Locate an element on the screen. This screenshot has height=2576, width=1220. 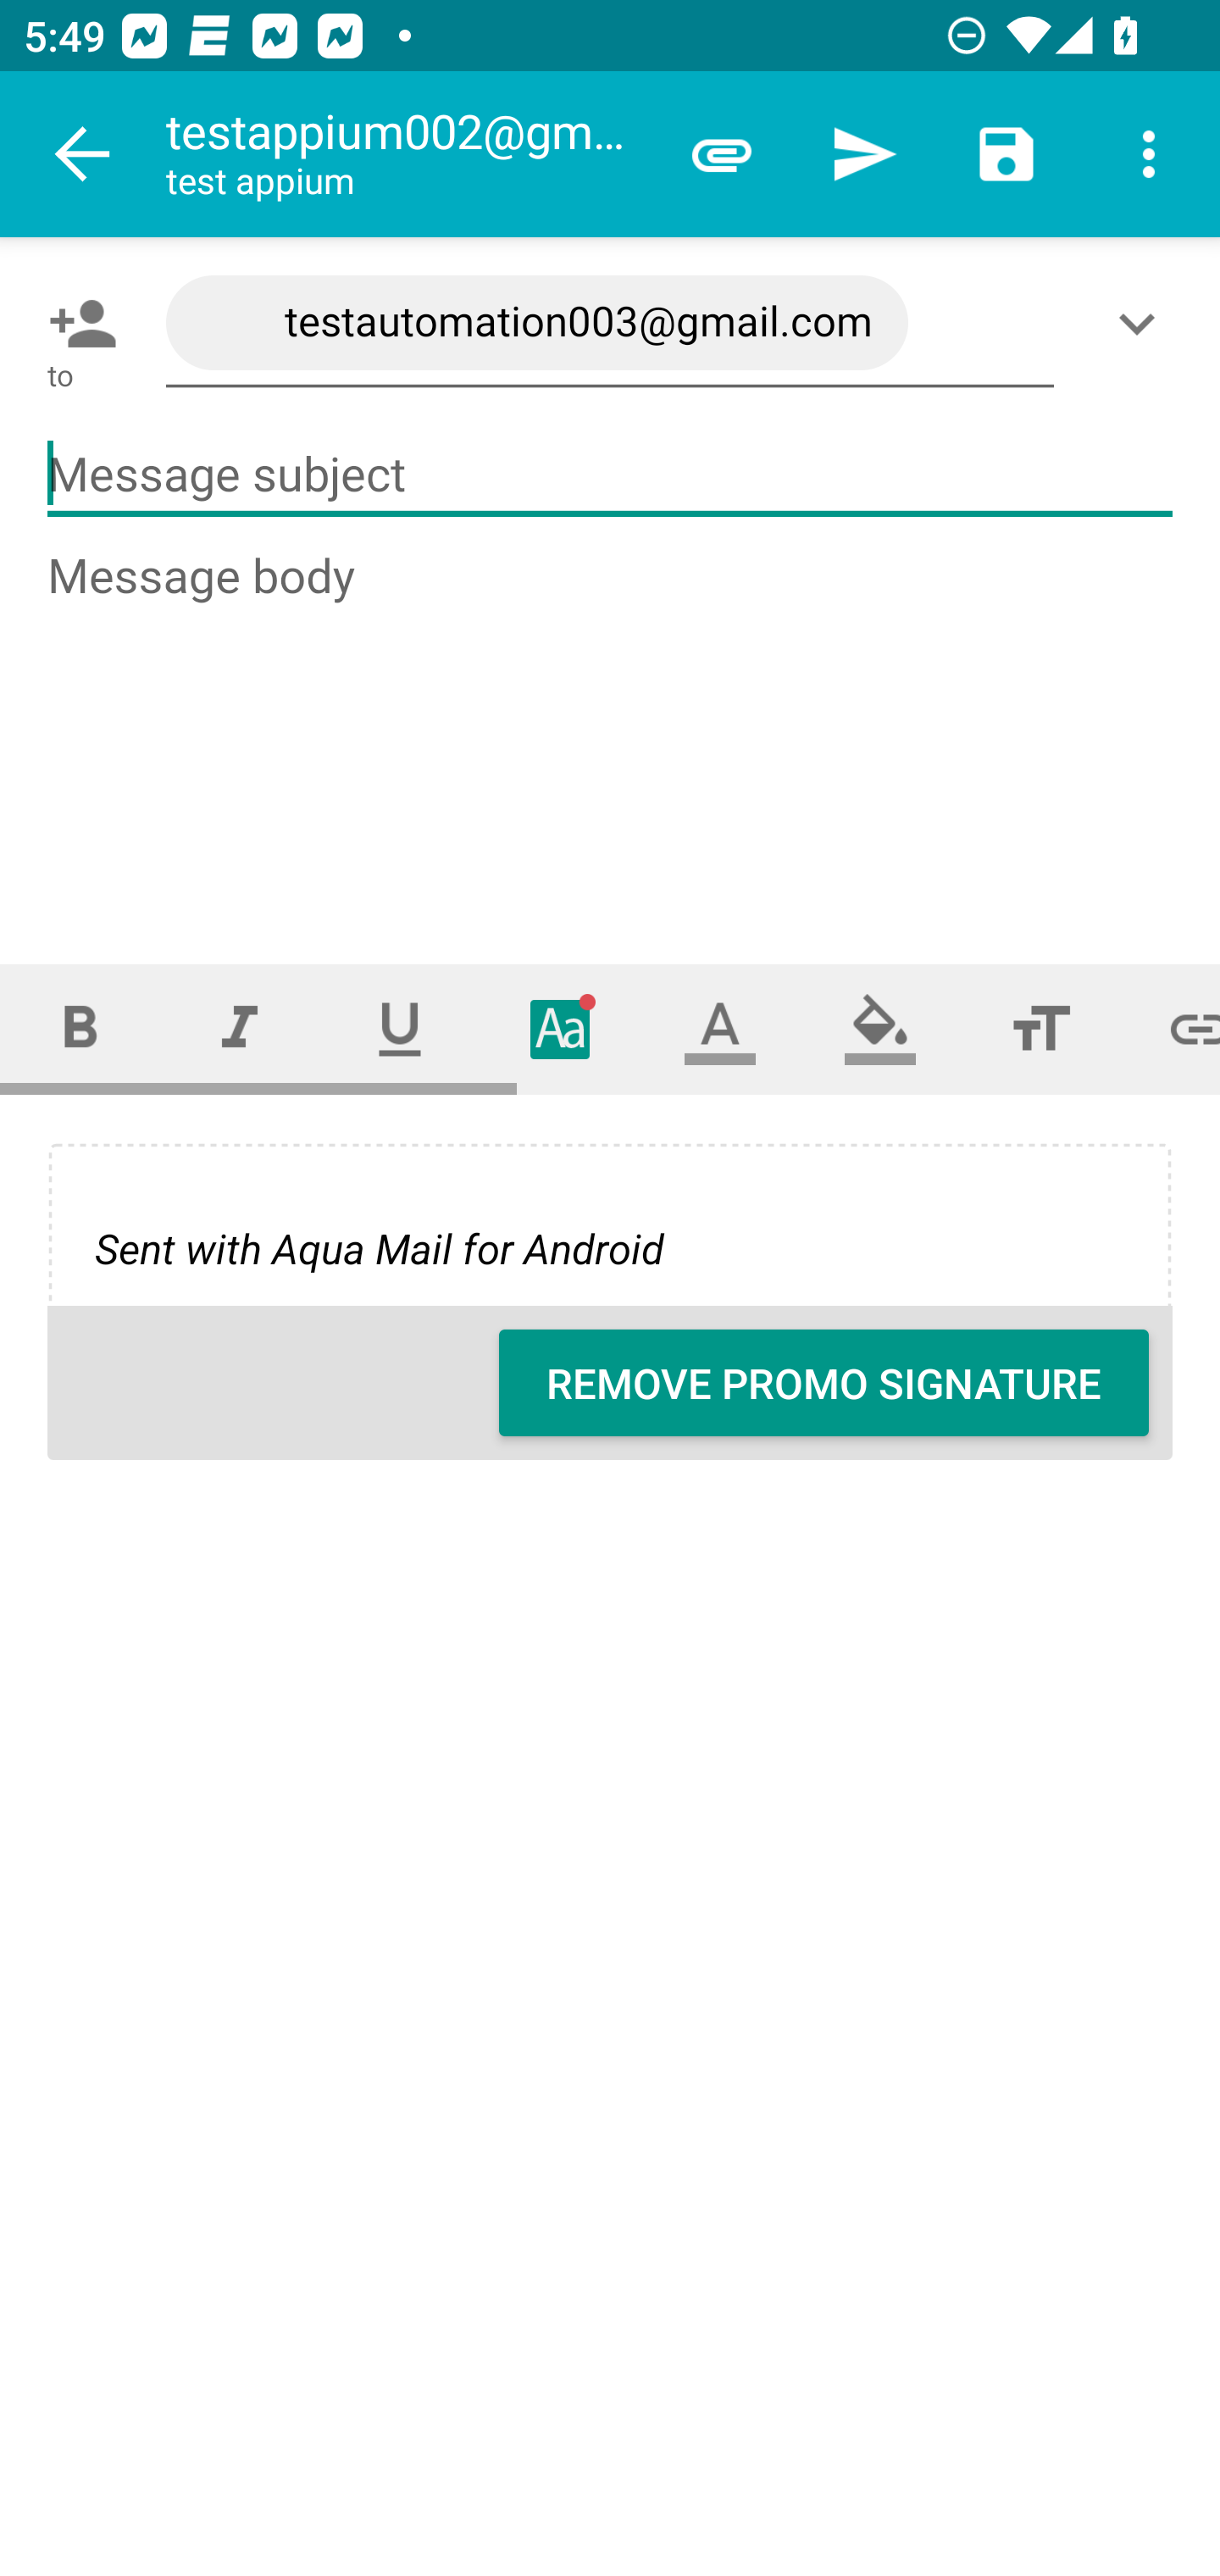
More options is located at coordinates (1149, 154).